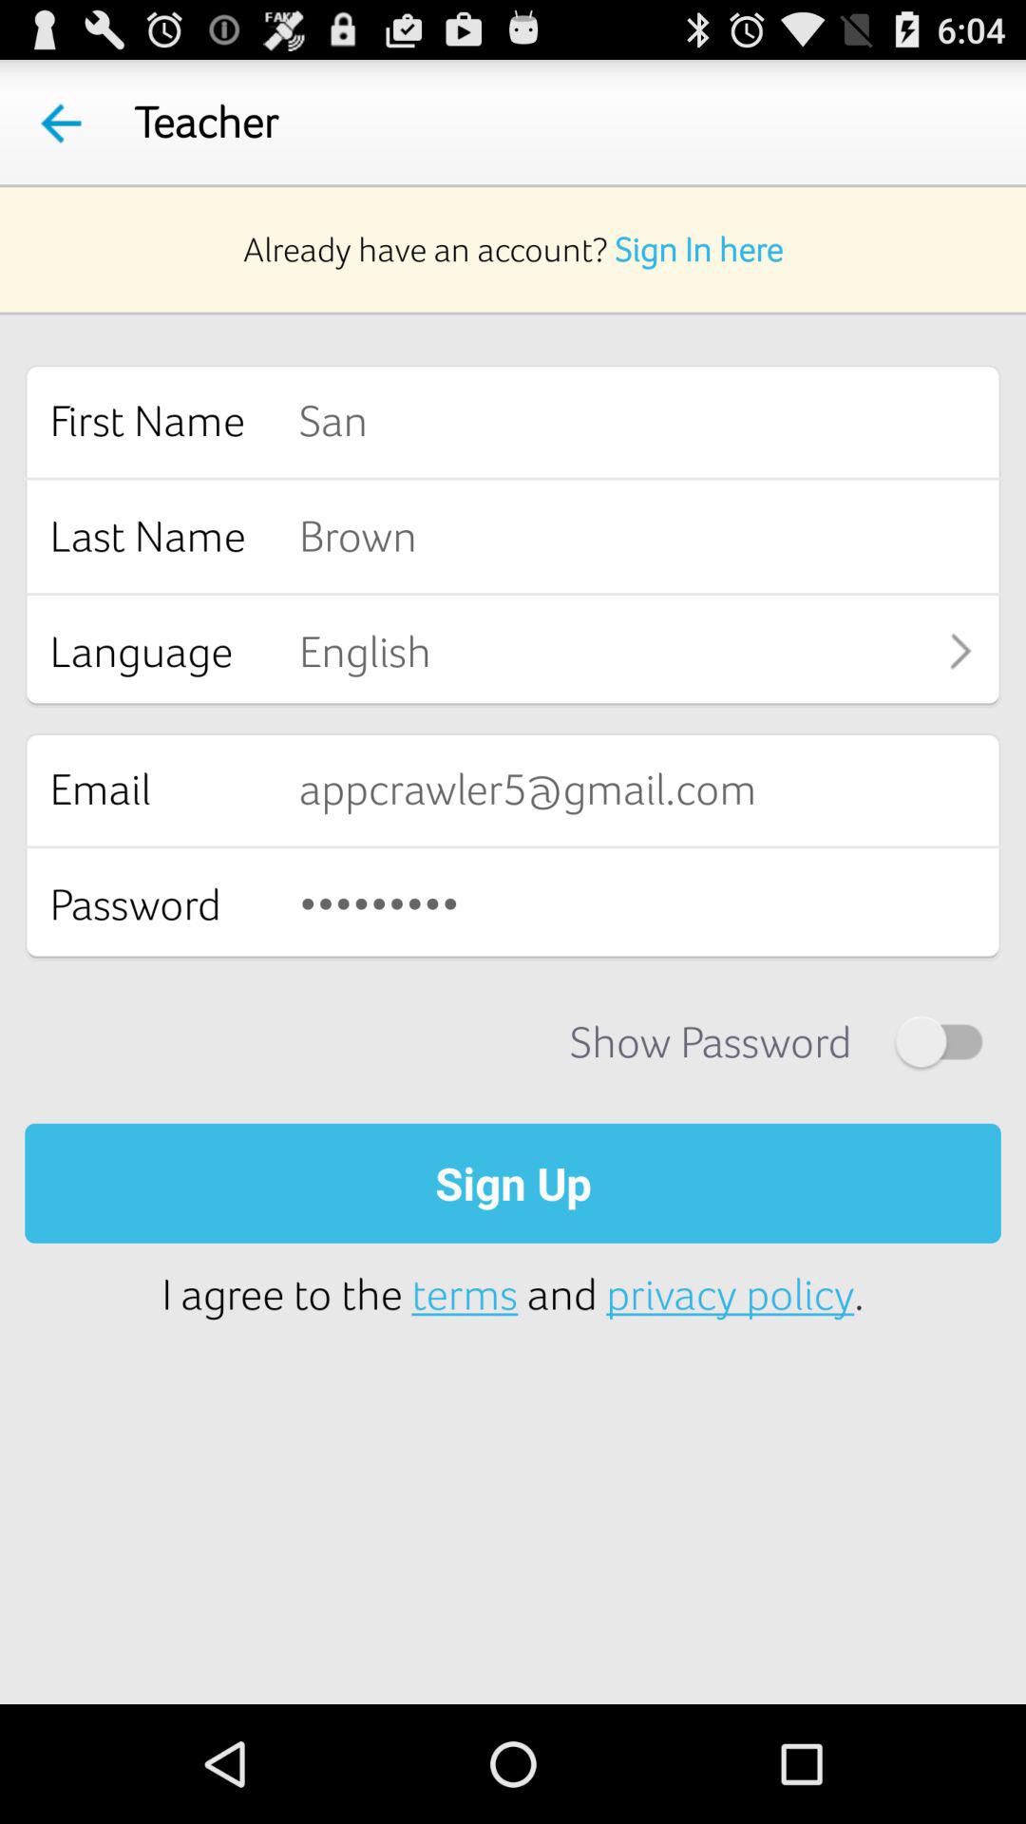 Image resolution: width=1026 pixels, height=1824 pixels. Describe the element at coordinates (650, 788) in the screenshot. I see `click on the text box beside the text email` at that location.